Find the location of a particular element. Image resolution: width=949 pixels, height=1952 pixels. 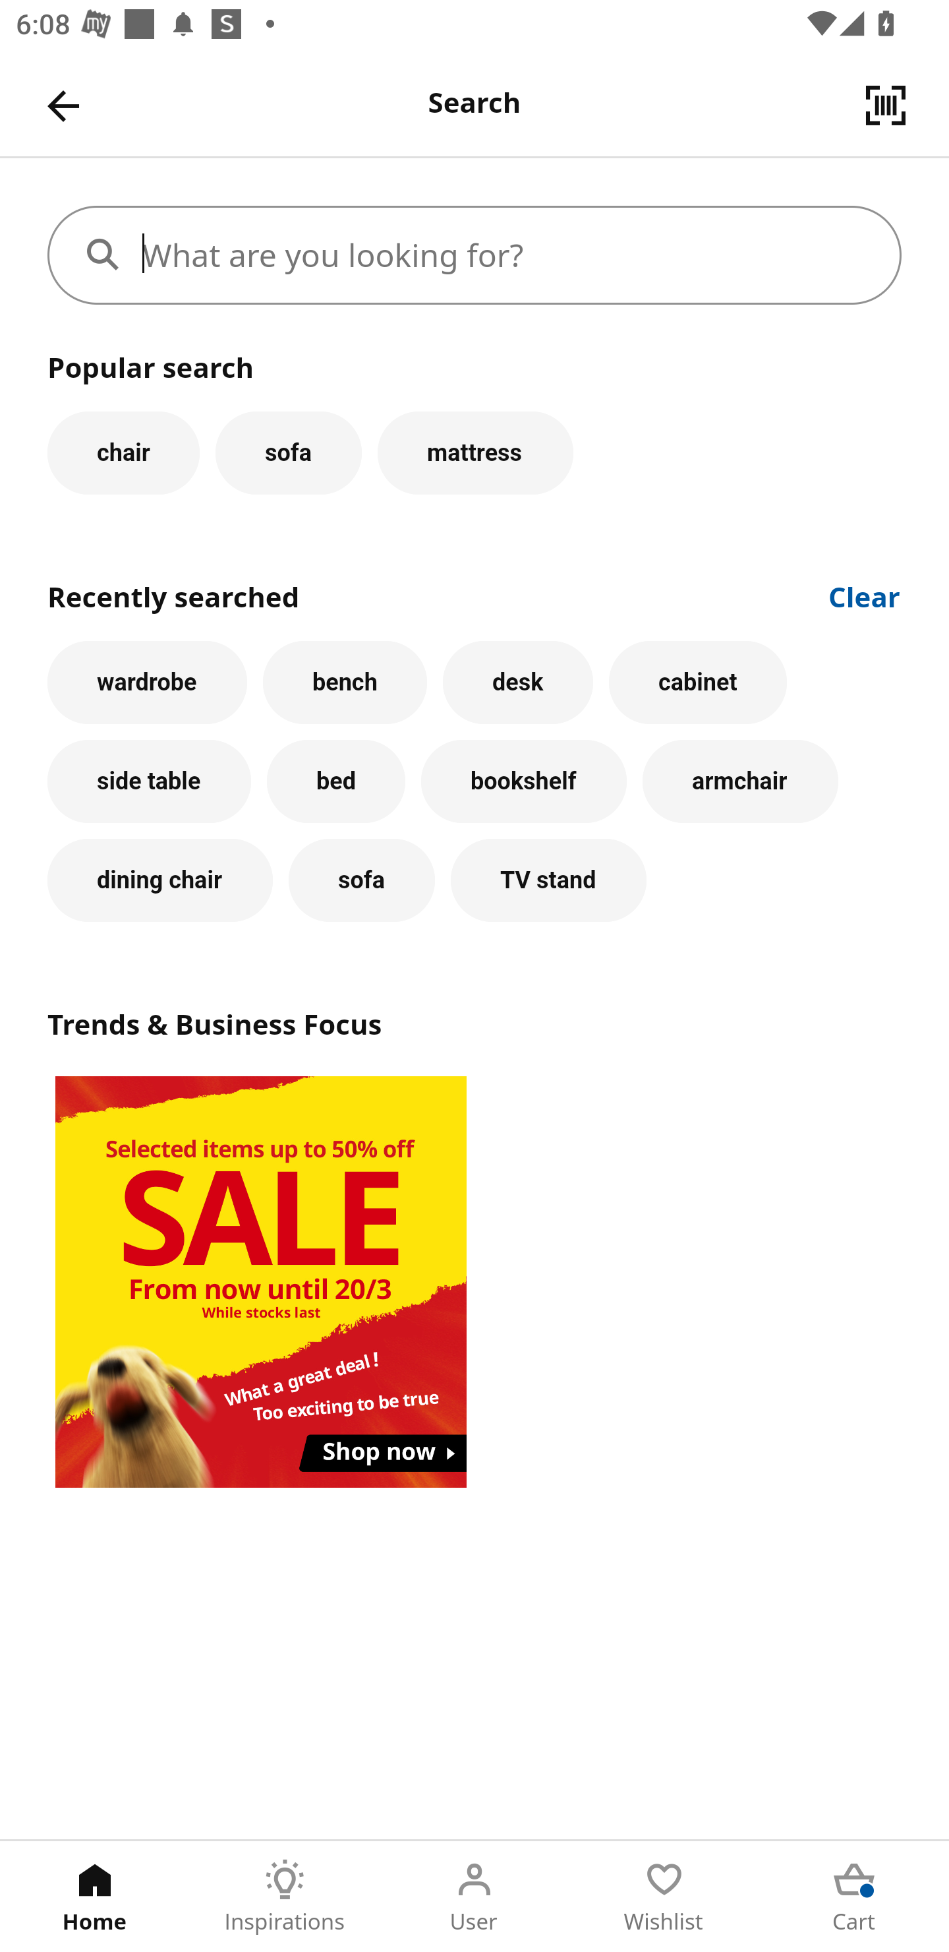

Inspirations
Tab 2 of 5 is located at coordinates (285, 1897).